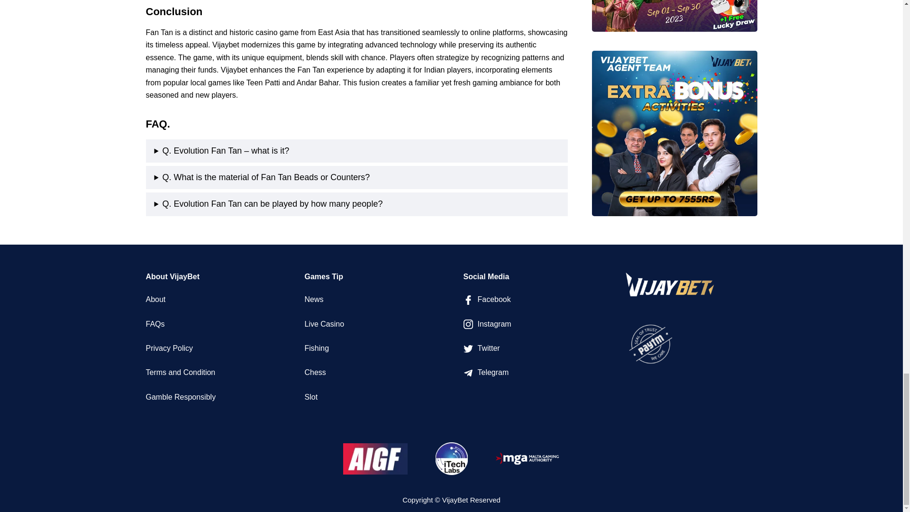 The width and height of the screenshot is (910, 512). Describe the element at coordinates (181, 372) in the screenshot. I see `Terms and Condition` at that location.